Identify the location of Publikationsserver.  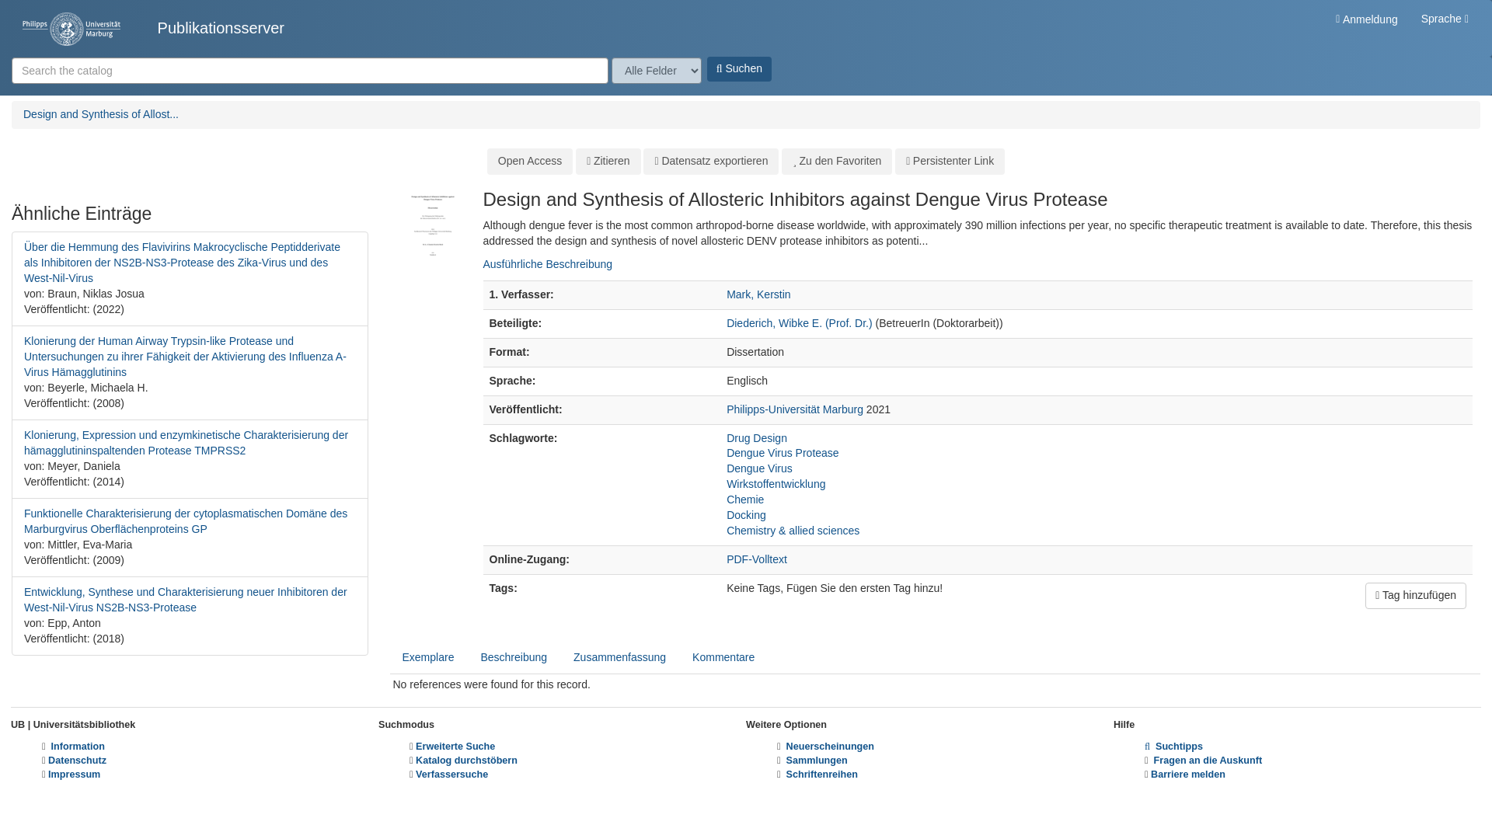
(153, 28).